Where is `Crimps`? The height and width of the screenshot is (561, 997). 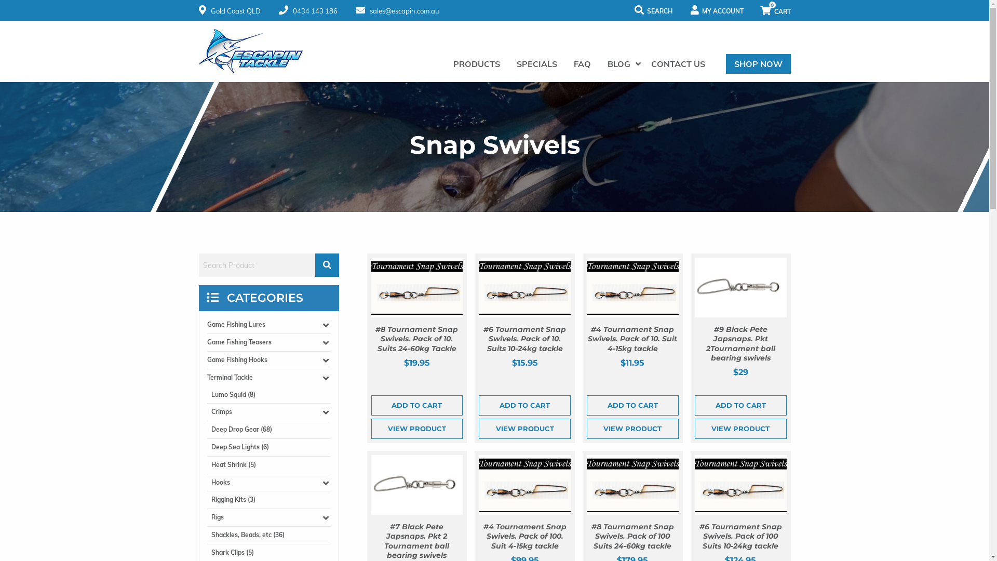
Crimps is located at coordinates (271, 412).